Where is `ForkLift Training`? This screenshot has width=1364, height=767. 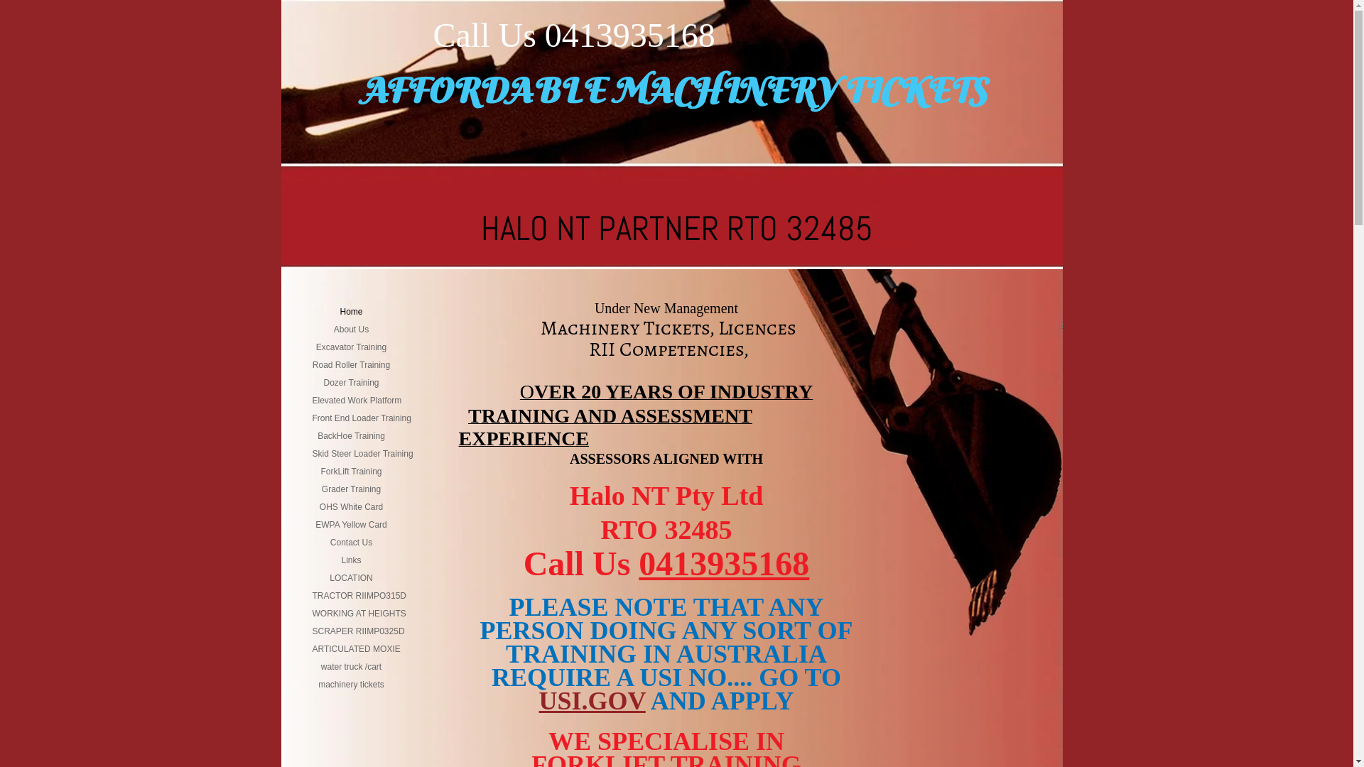
ForkLift Training is located at coordinates (351, 472).